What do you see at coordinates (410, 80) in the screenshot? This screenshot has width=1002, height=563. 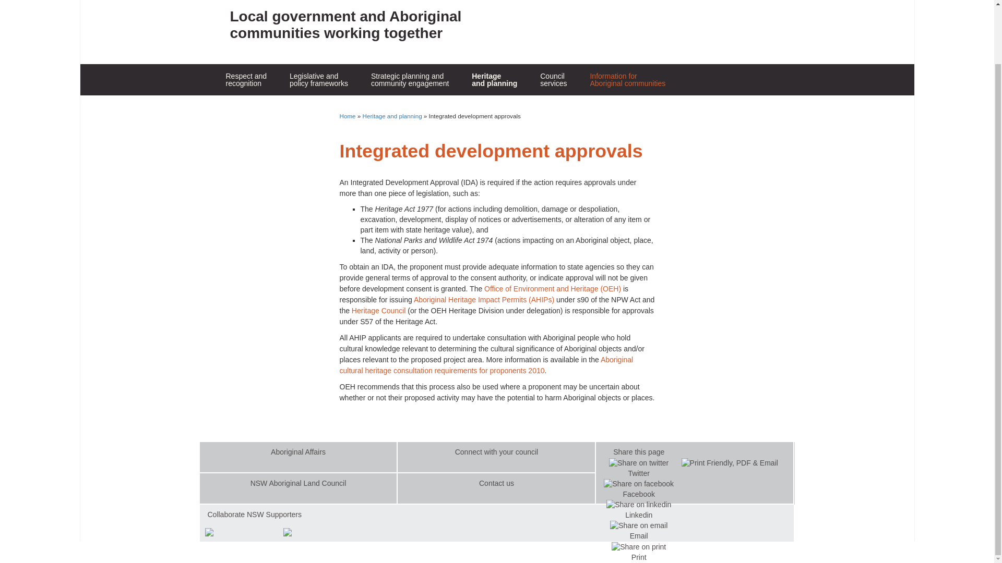 I see `Twitter` at bounding box center [410, 80].